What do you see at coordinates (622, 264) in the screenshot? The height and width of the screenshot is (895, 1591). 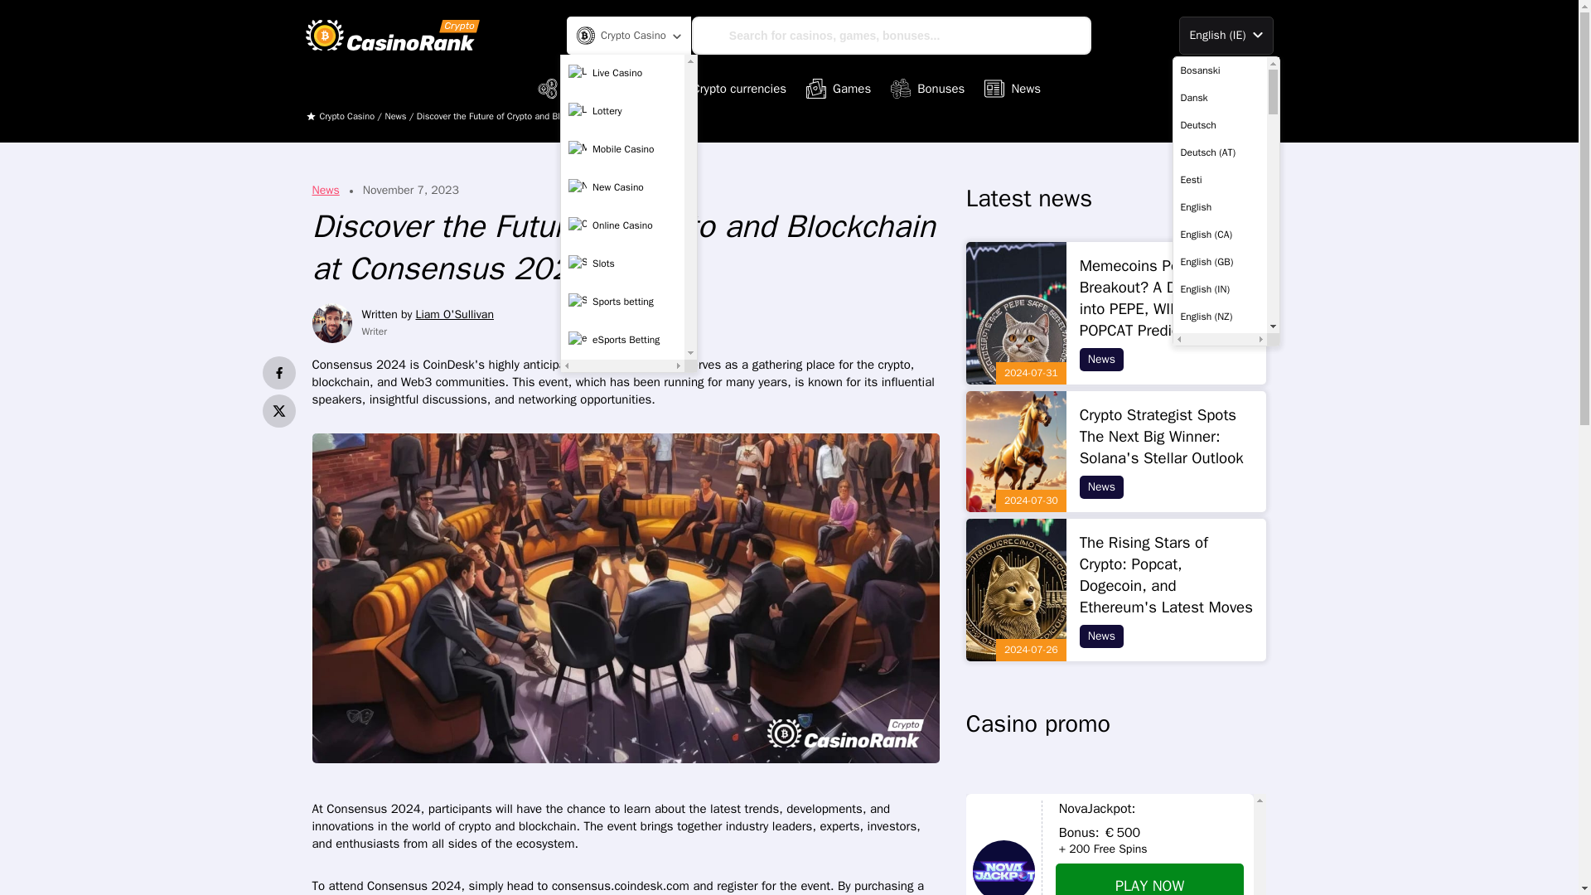 I see `Slots` at bounding box center [622, 264].